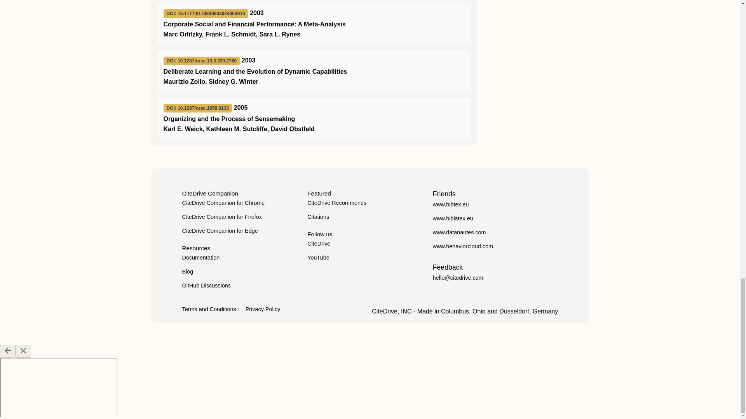  Describe the element at coordinates (319, 244) in the screenshot. I see `CiteDrive` at that location.